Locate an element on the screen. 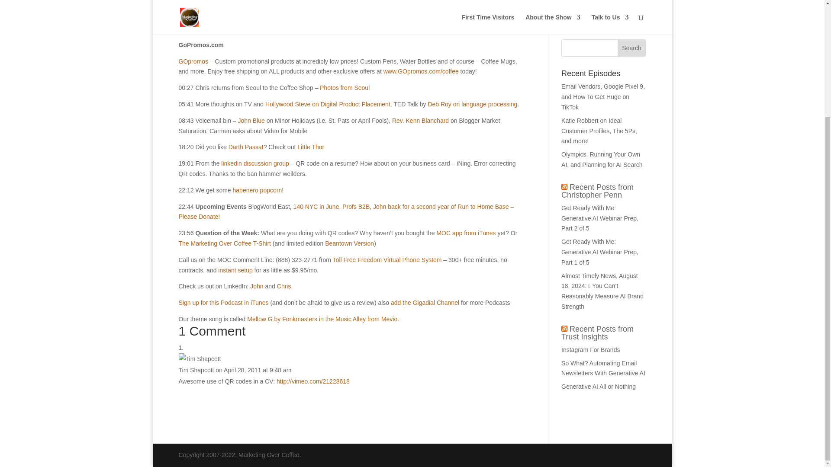  Profs B2B is located at coordinates (356, 207).